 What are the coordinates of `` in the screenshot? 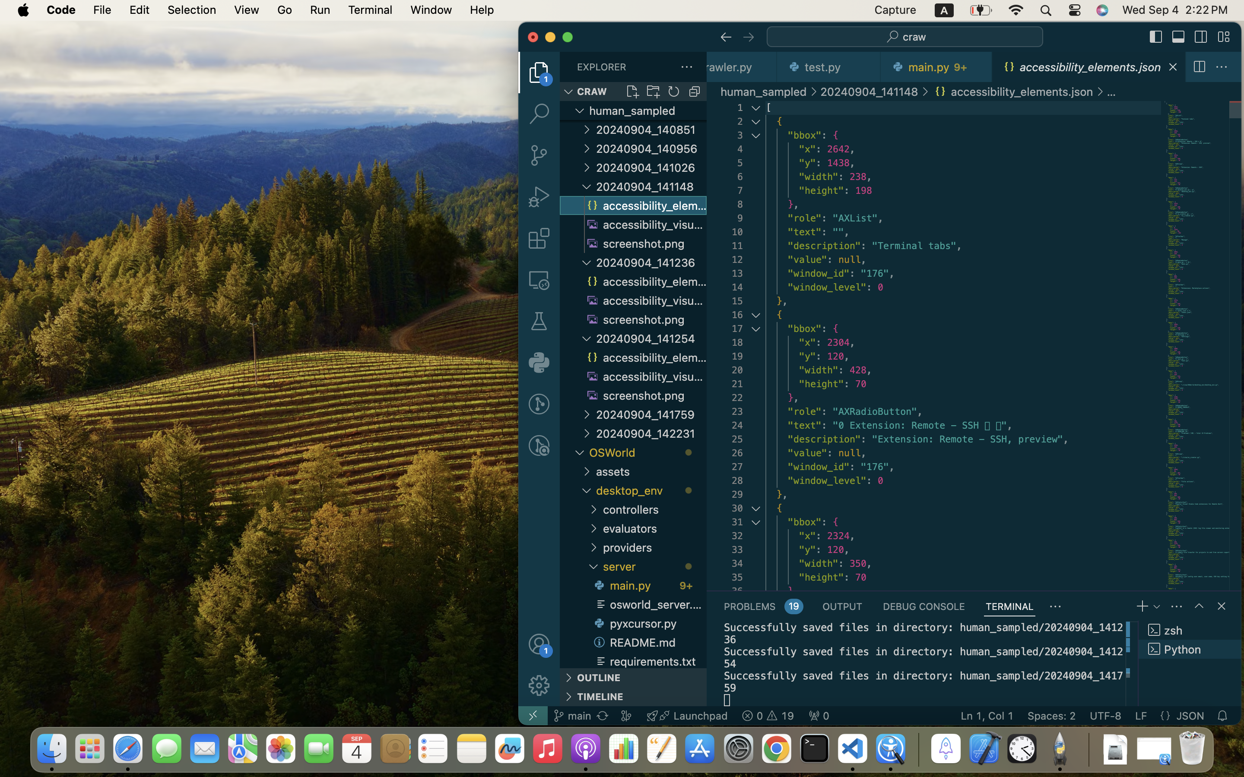 It's located at (749, 37).